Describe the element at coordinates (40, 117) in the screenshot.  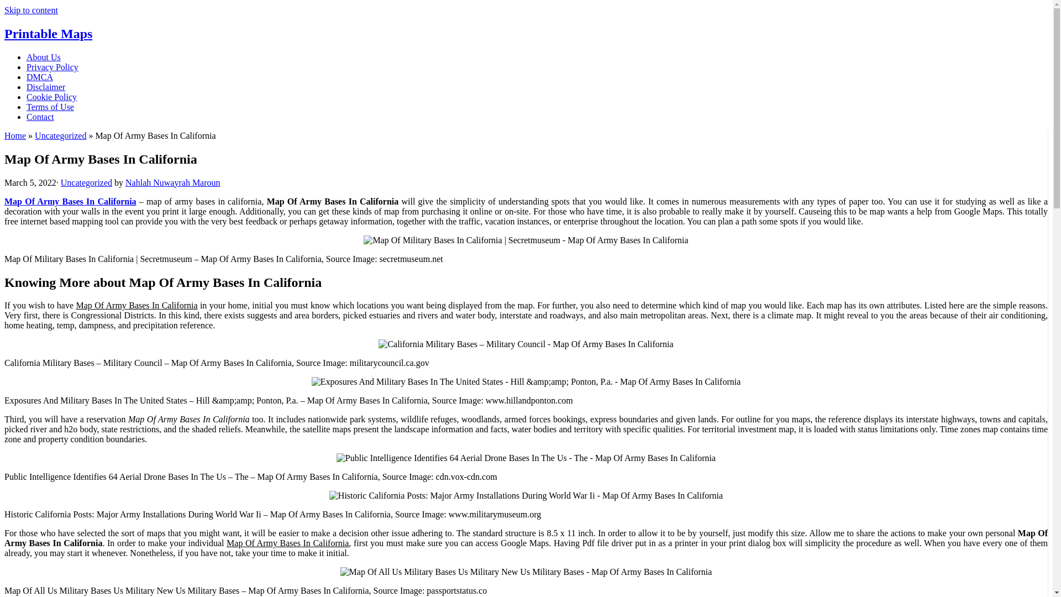
I see `Contact` at that location.